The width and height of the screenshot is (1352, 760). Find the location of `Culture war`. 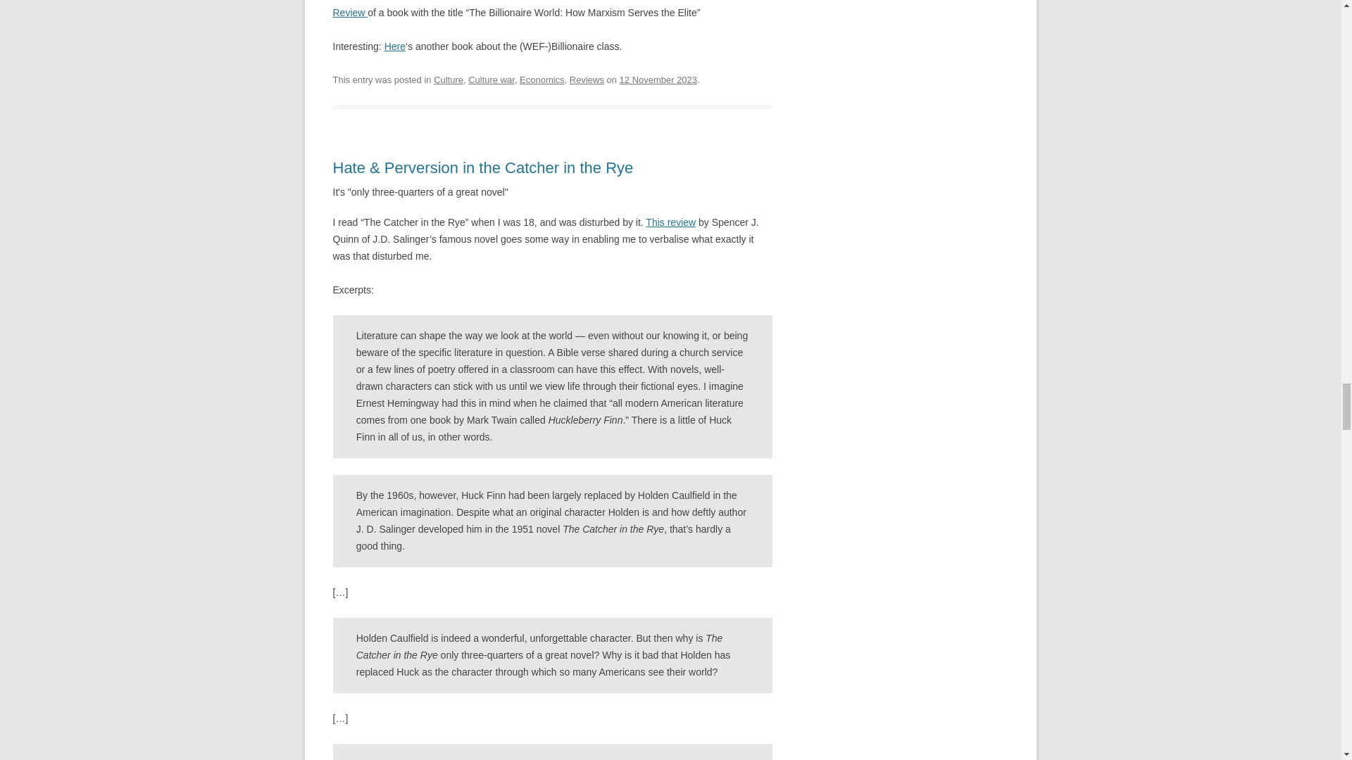

Culture war is located at coordinates (492, 79).